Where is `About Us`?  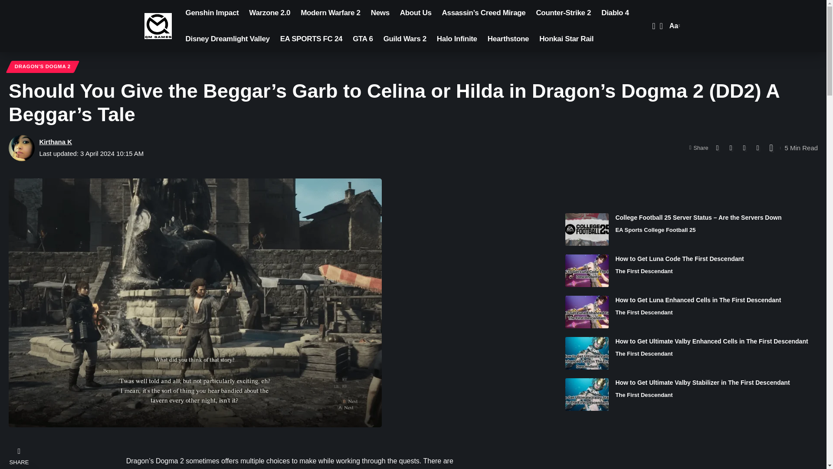
About Us is located at coordinates (673, 26).